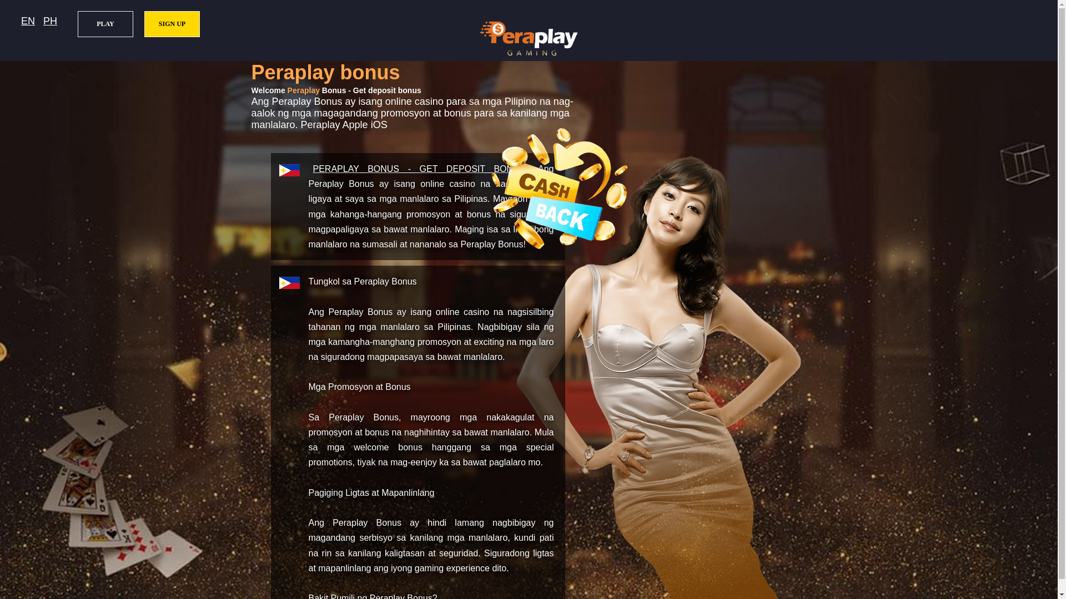 Image resolution: width=1066 pixels, height=599 pixels. Describe the element at coordinates (105, 24) in the screenshot. I see `PLAY` at that location.